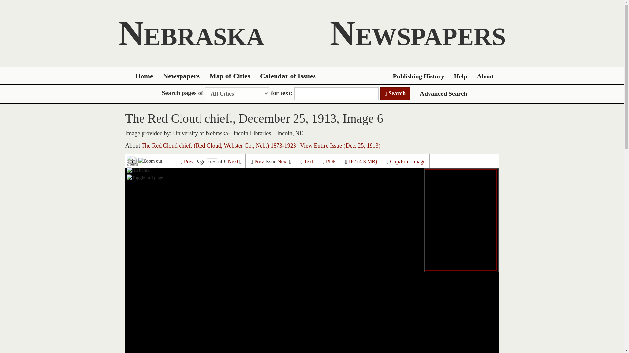 The width and height of the screenshot is (629, 353). What do you see at coordinates (150, 161) in the screenshot?
I see `Zoom out` at bounding box center [150, 161].